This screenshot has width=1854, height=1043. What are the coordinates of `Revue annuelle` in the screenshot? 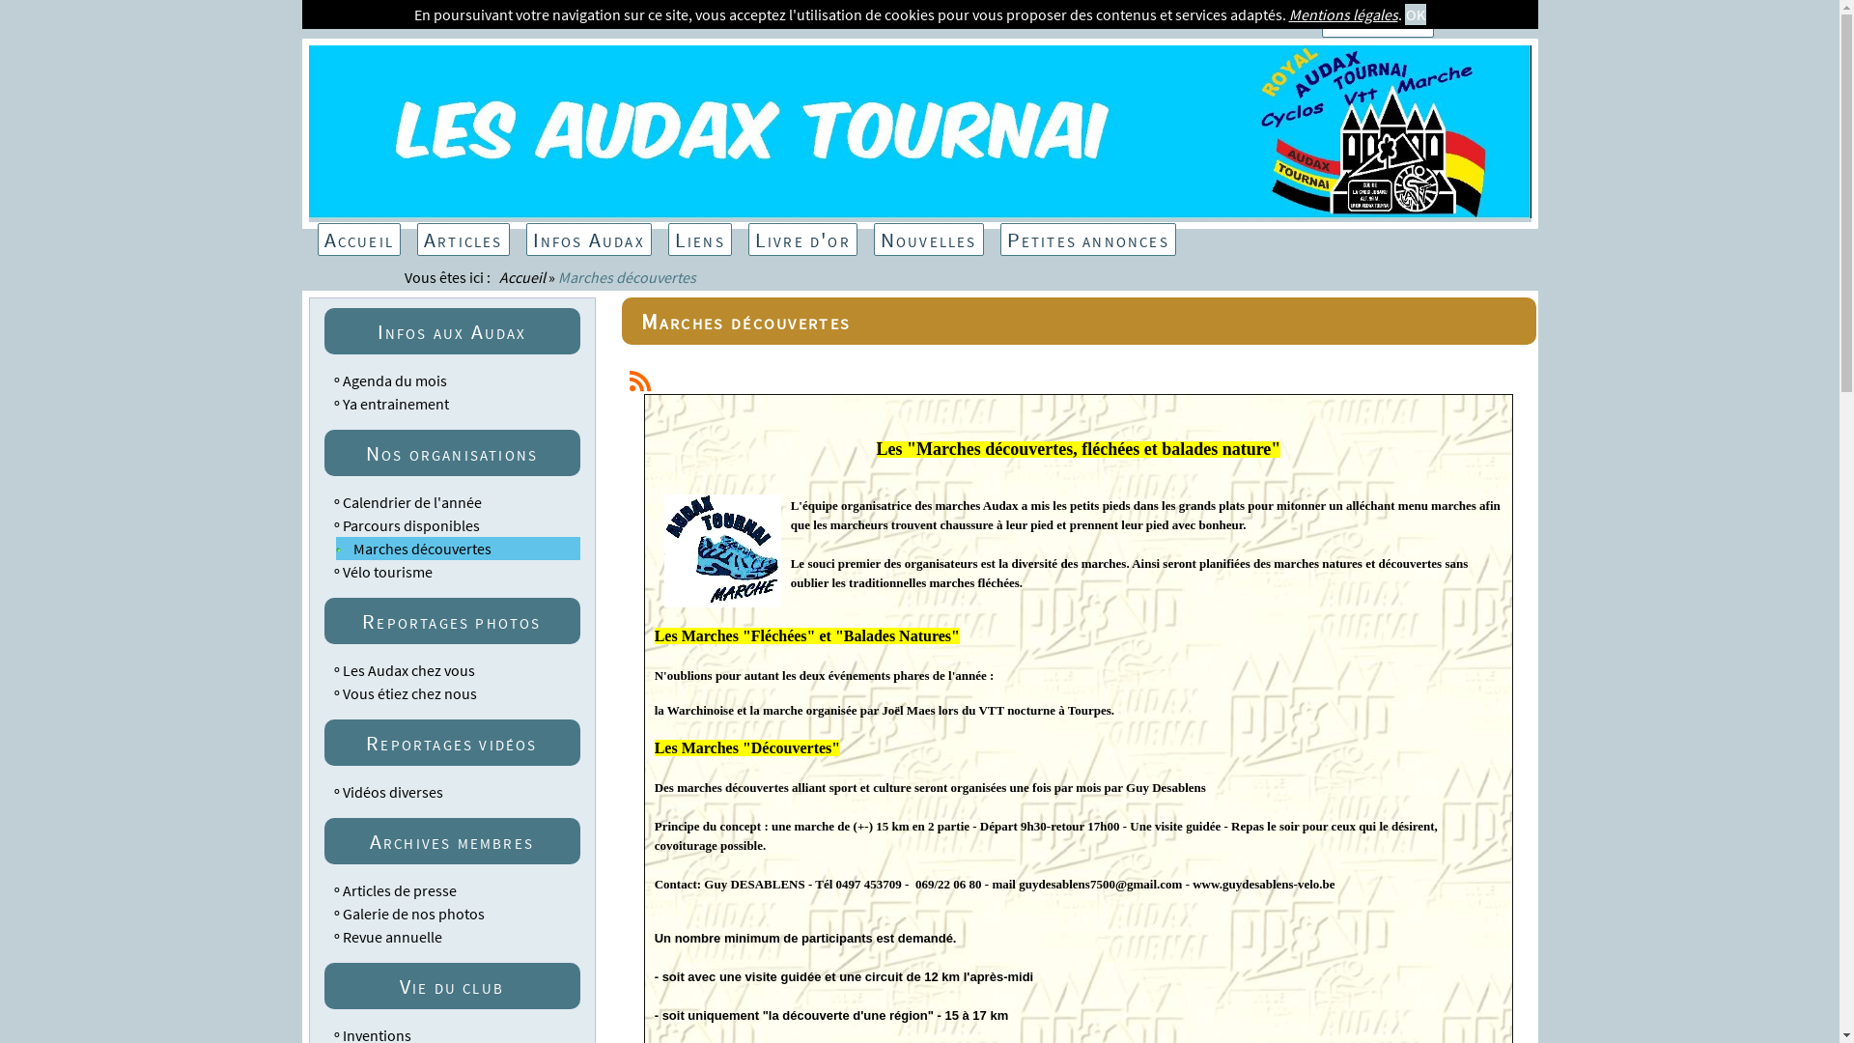 It's located at (392, 937).